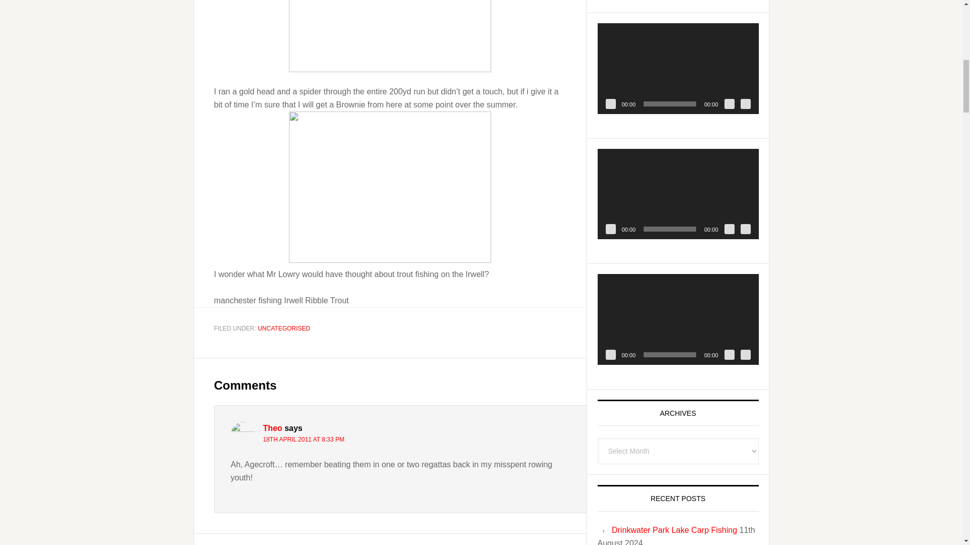 This screenshot has width=970, height=545. I want to click on UNCATEGORISED, so click(284, 328).